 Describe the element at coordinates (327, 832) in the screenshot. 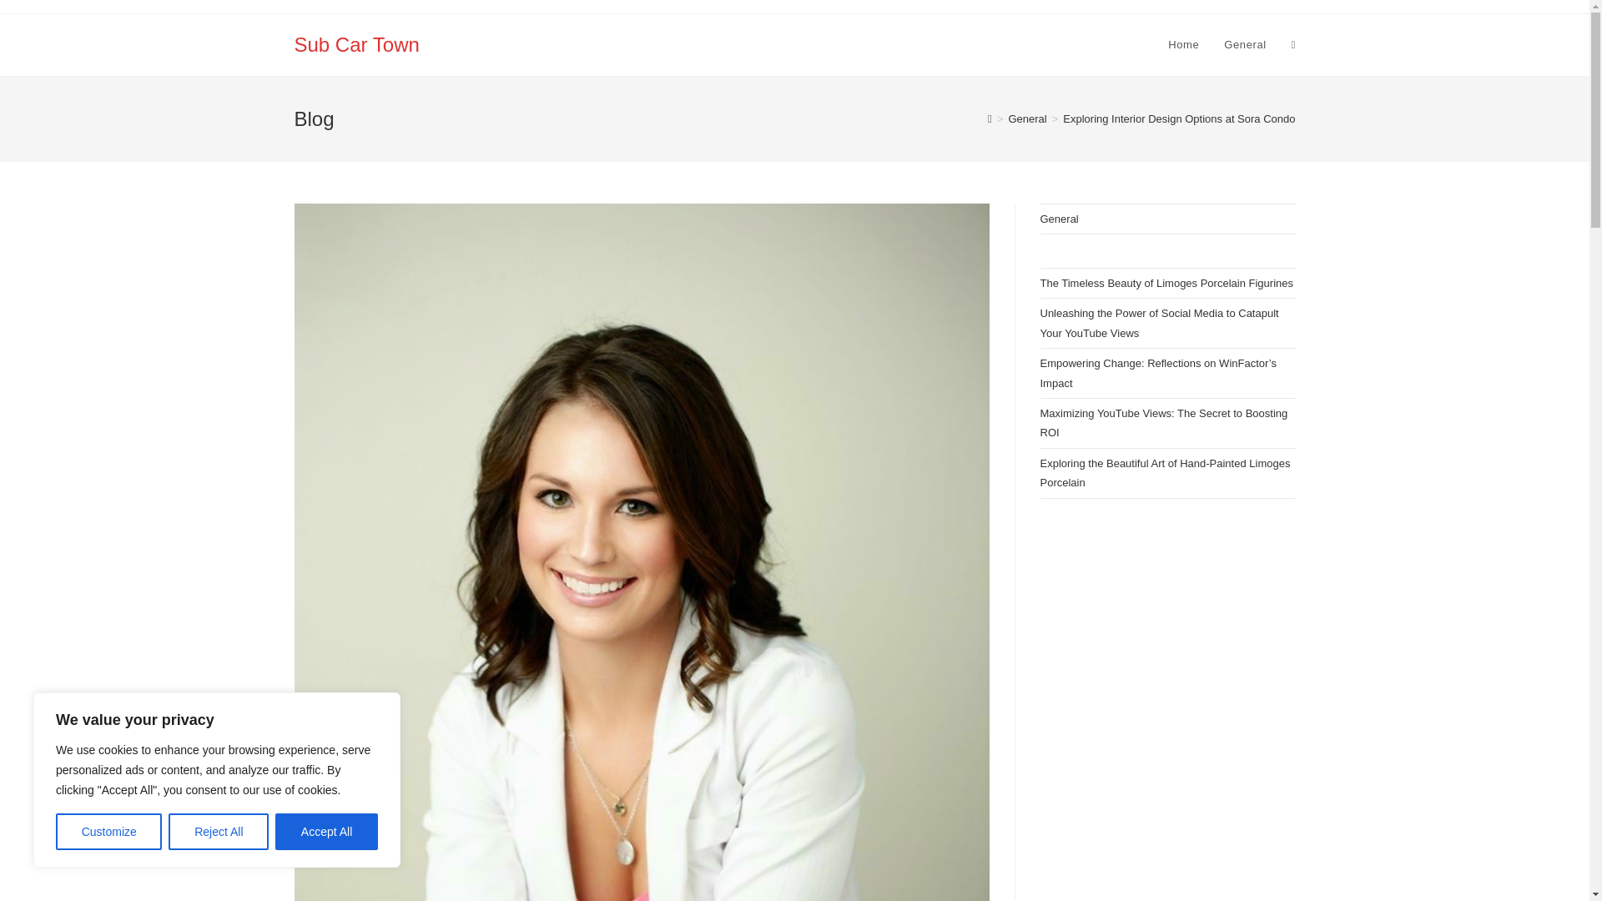

I see `Accept All` at that location.